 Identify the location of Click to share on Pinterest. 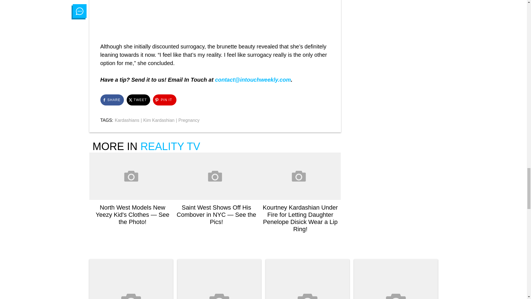
(164, 100).